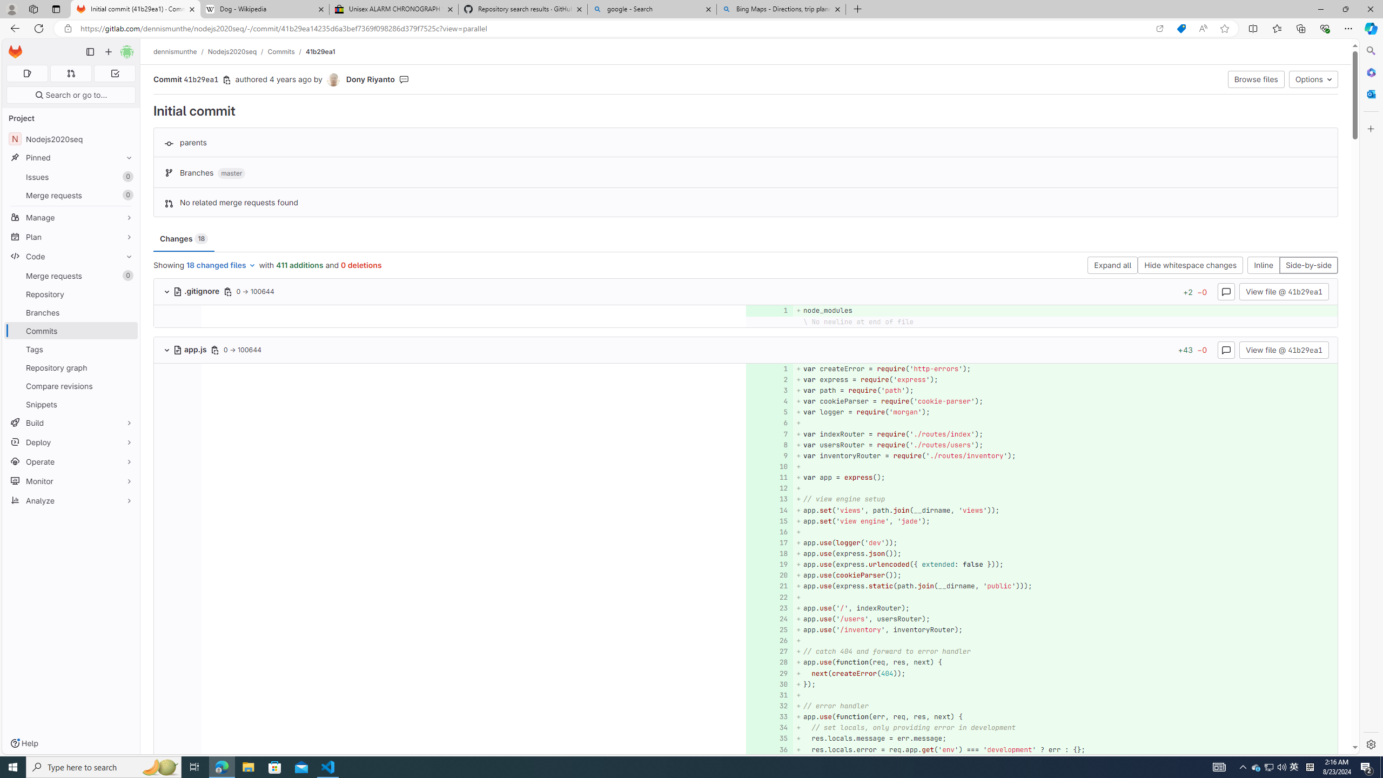 This screenshot has height=778, width=1383. I want to click on + app.use(logger('dev')); , so click(1064, 542).